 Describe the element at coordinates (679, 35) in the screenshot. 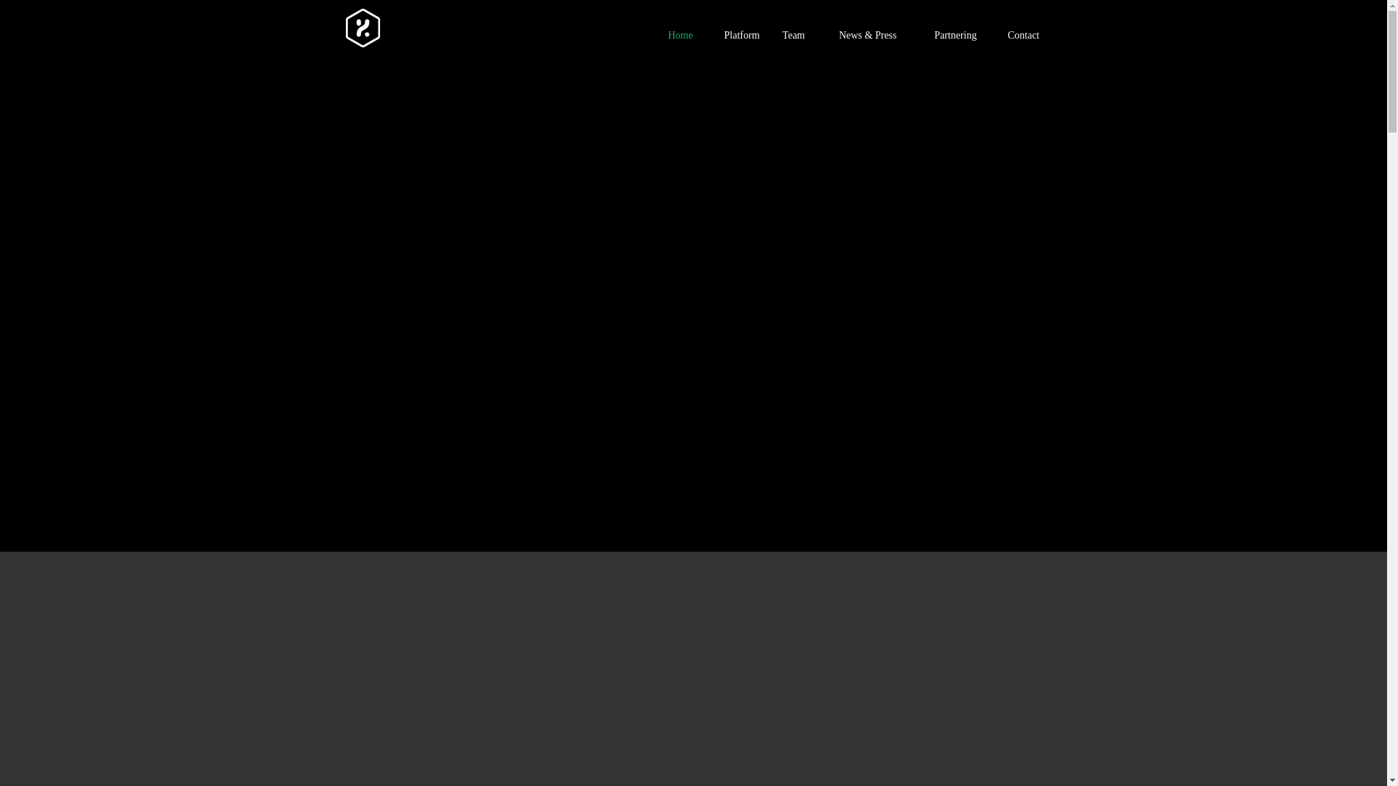

I see `Home` at that location.